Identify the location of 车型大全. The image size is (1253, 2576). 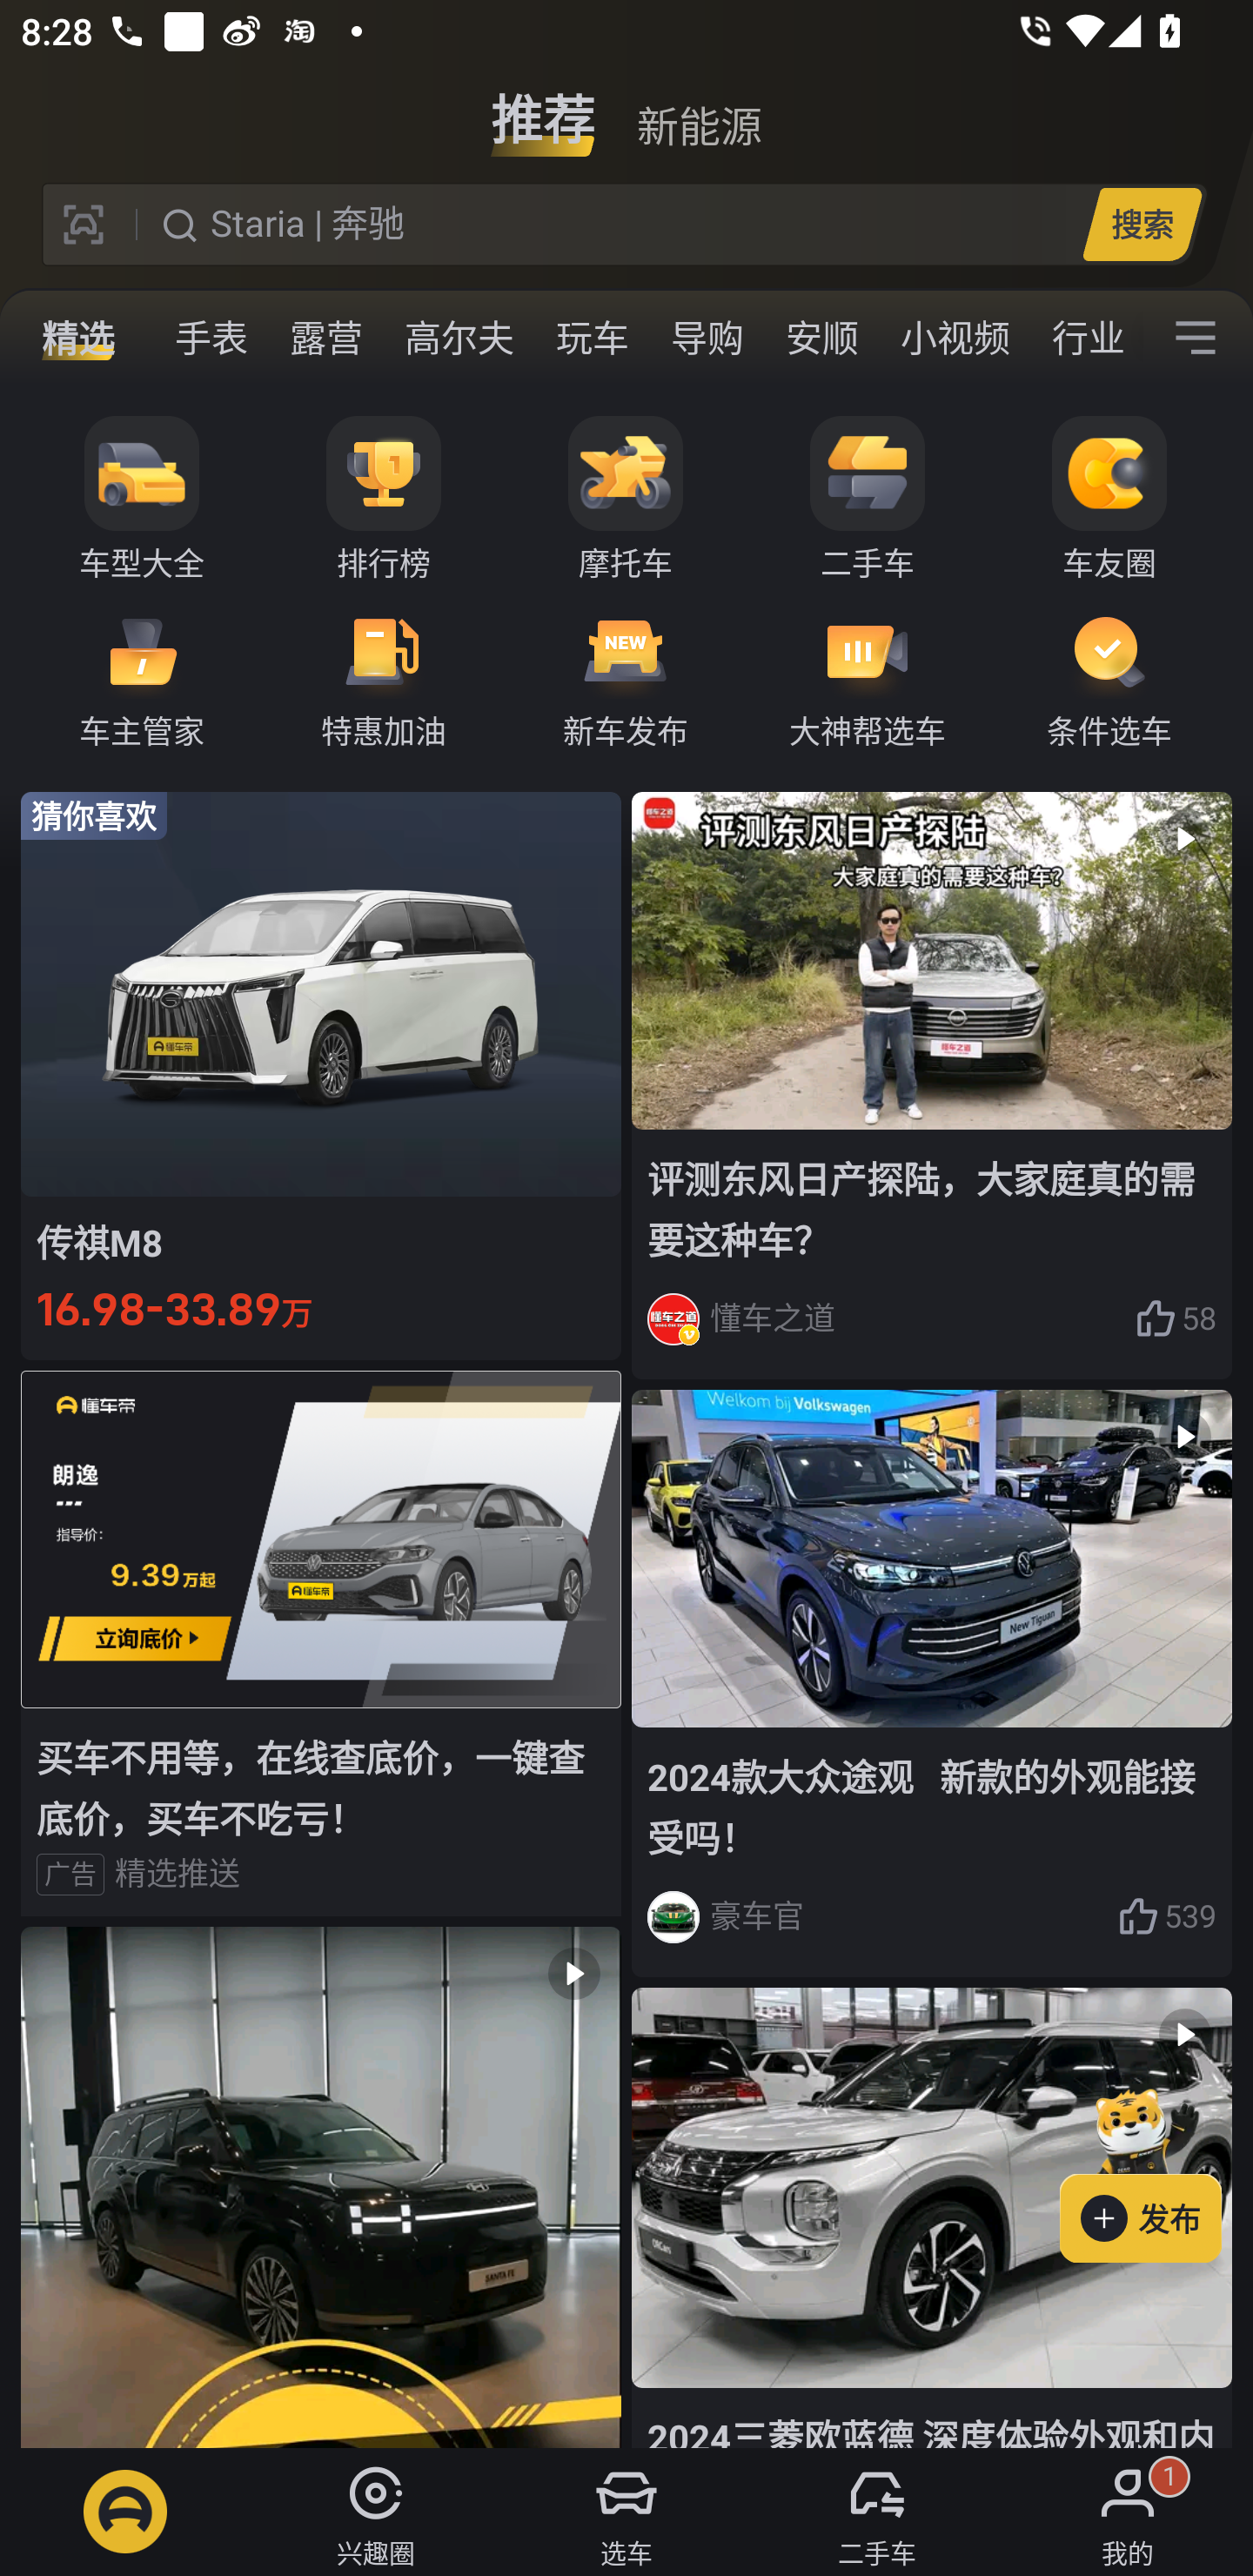
(142, 500).